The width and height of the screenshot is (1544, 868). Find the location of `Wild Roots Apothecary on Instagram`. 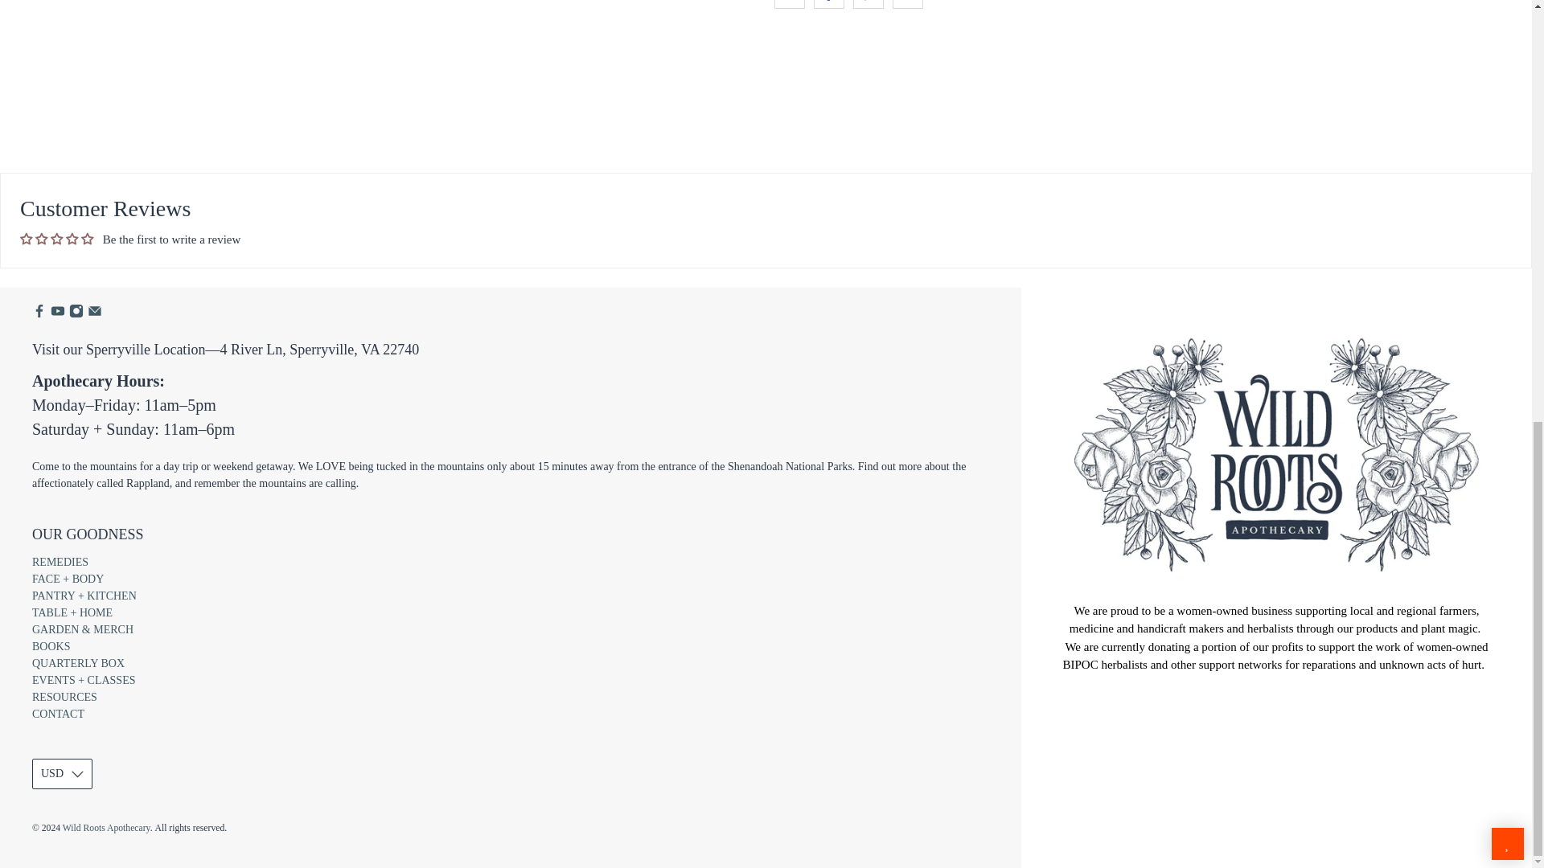

Wild Roots Apothecary on Instagram is located at coordinates (76, 314).